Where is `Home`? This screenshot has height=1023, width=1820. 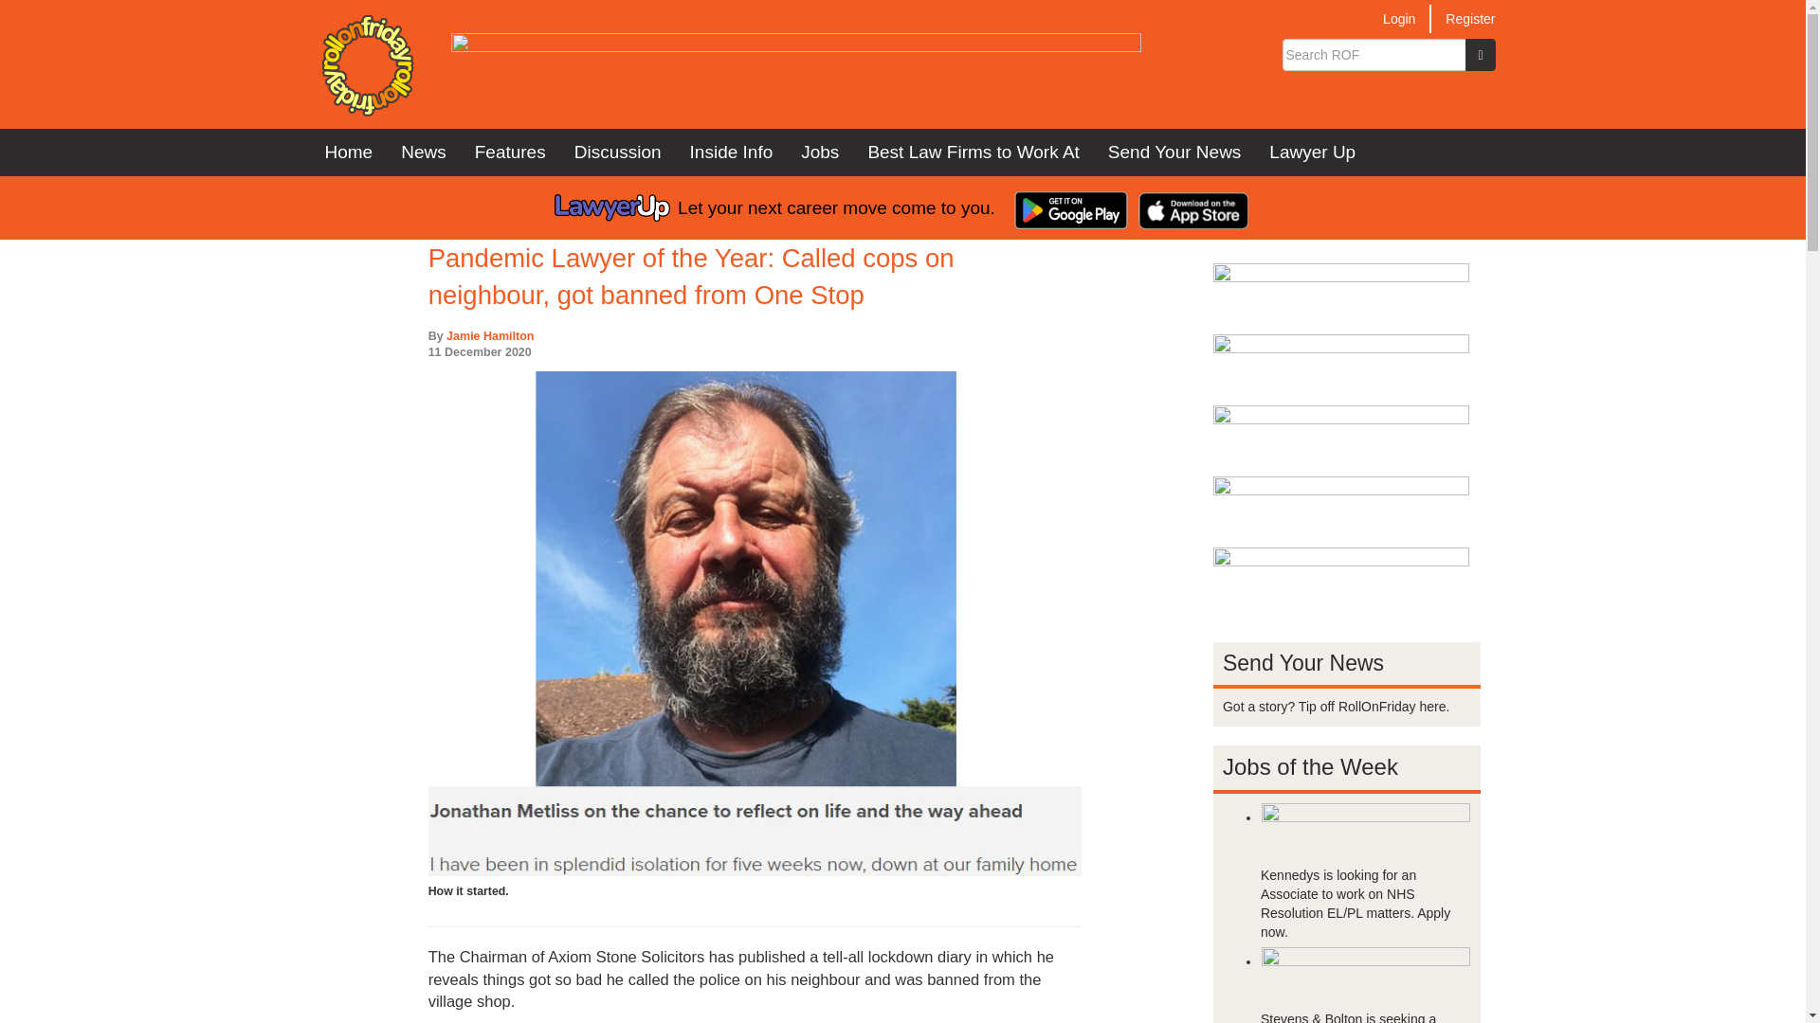 Home is located at coordinates (366, 64).